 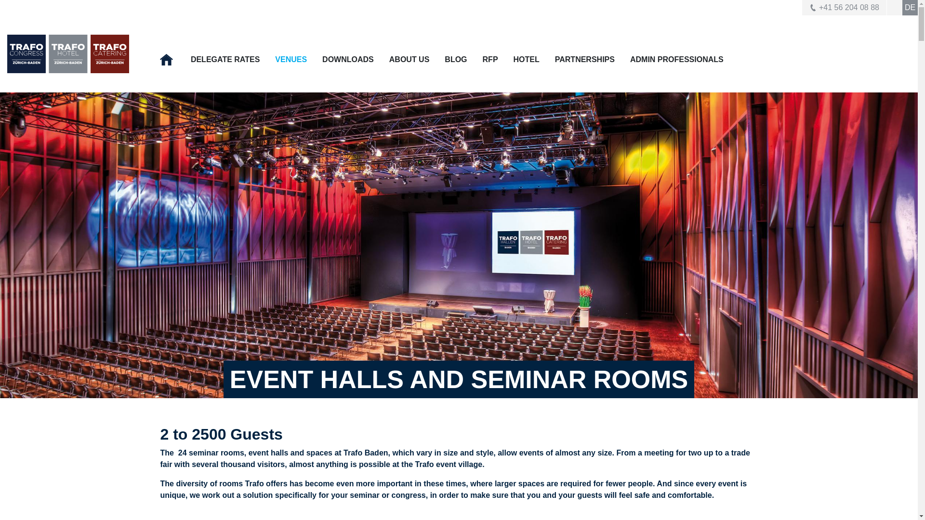 I want to click on DELEGATE RATES, so click(x=225, y=59).